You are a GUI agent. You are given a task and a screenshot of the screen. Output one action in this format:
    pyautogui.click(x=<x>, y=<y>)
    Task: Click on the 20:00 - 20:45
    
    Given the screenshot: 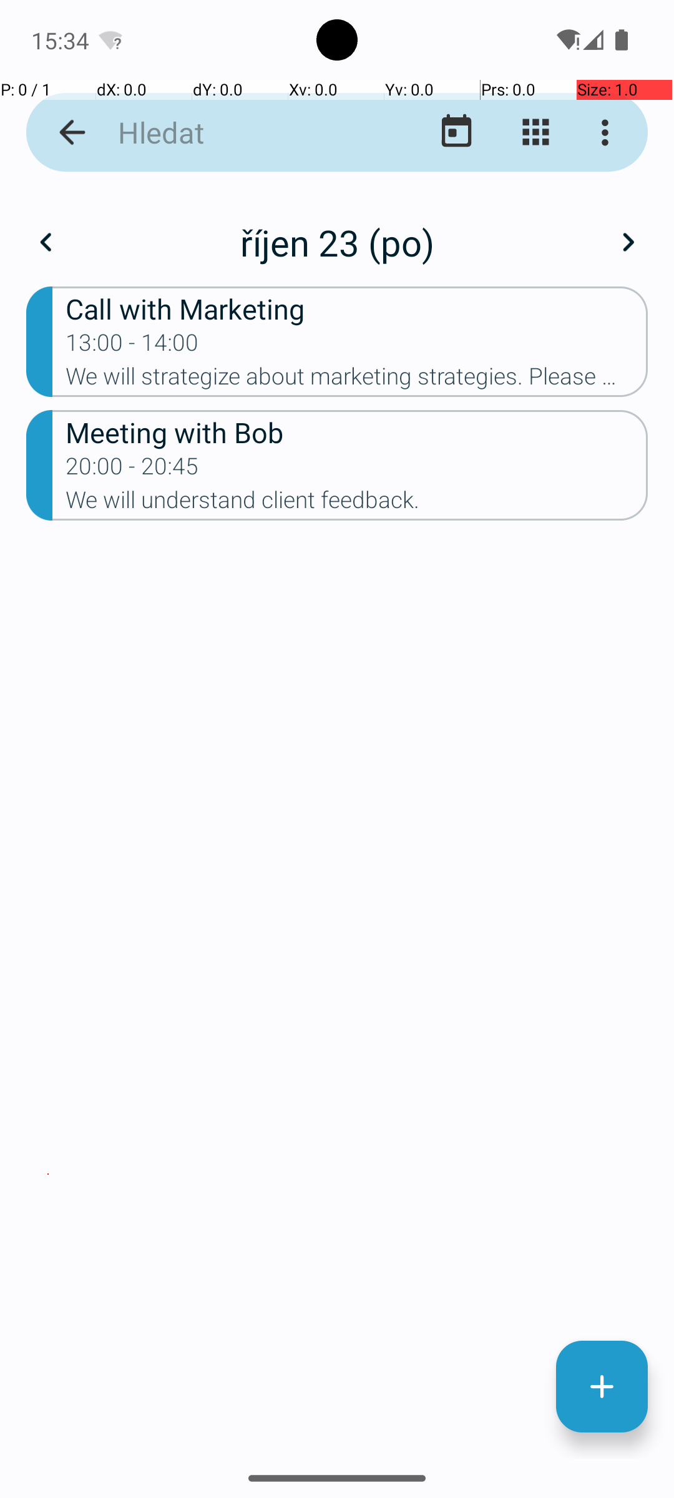 What is the action you would take?
    pyautogui.click(x=132, y=470)
    